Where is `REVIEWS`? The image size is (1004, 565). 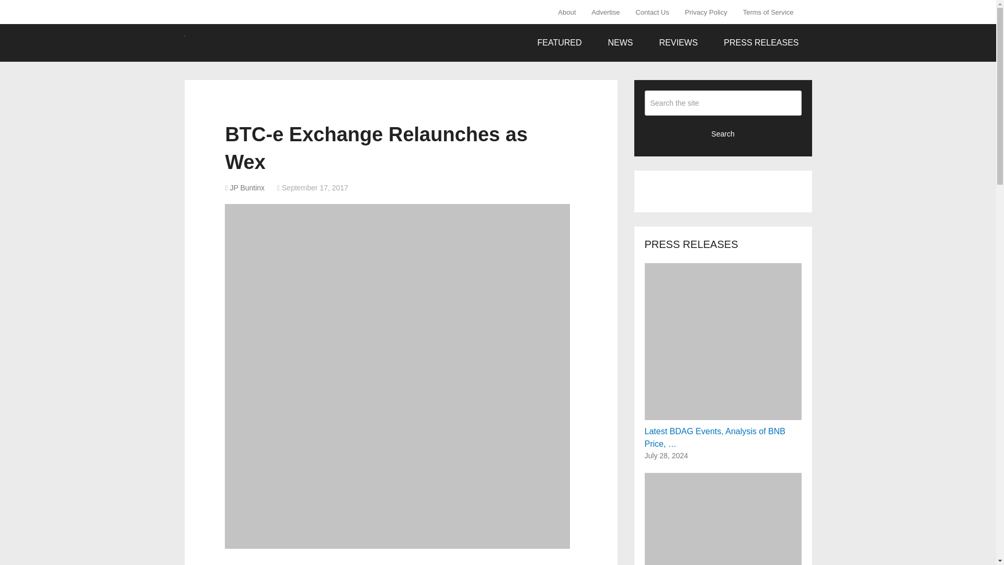
REVIEWS is located at coordinates (679, 43).